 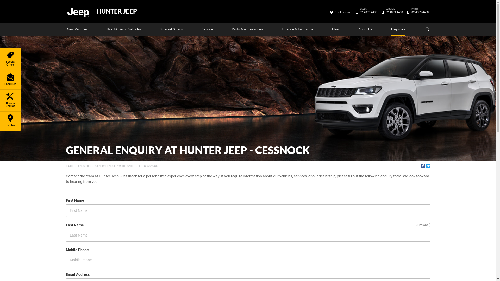 I want to click on New Vehicles, so click(x=77, y=29).